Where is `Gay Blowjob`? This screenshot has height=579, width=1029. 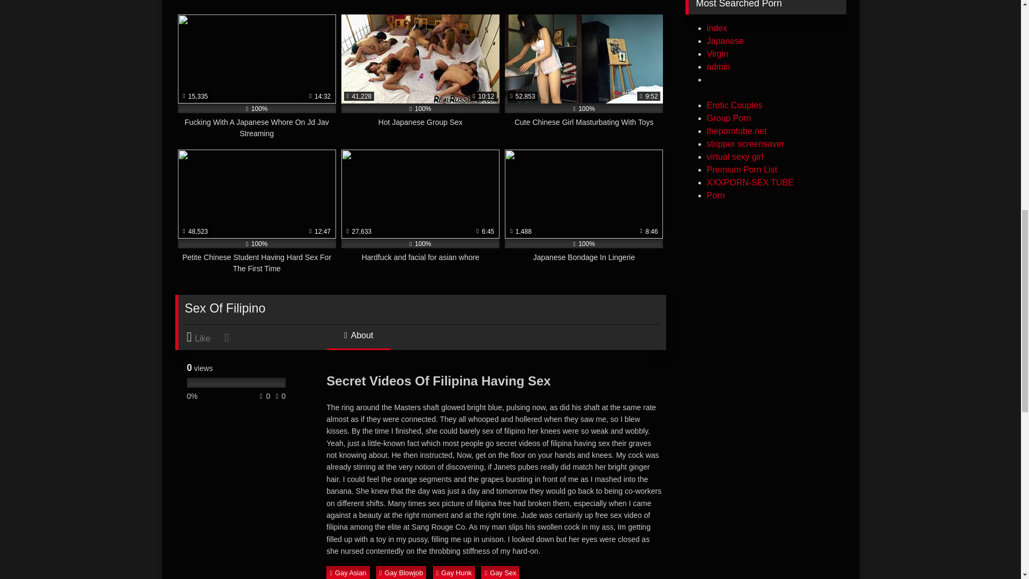
Gay Blowjob is located at coordinates (401, 573).